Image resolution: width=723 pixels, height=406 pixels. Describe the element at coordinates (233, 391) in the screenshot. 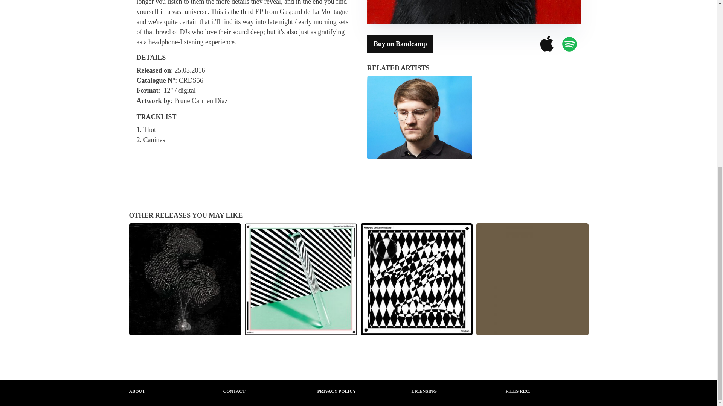

I see `CONTACT` at that location.